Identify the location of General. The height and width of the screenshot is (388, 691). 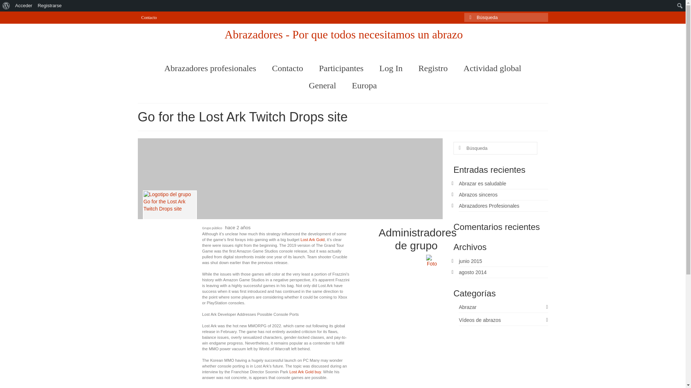
(322, 86).